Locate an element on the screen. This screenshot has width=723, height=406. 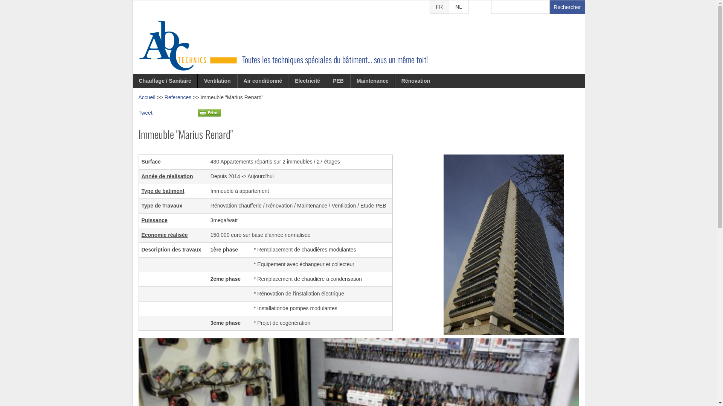
Maintenance is located at coordinates (373, 81).